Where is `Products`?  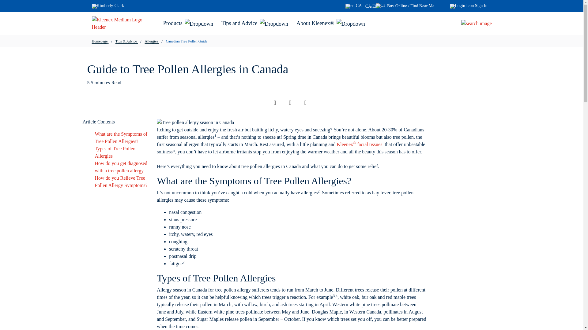
Products is located at coordinates (189, 23).